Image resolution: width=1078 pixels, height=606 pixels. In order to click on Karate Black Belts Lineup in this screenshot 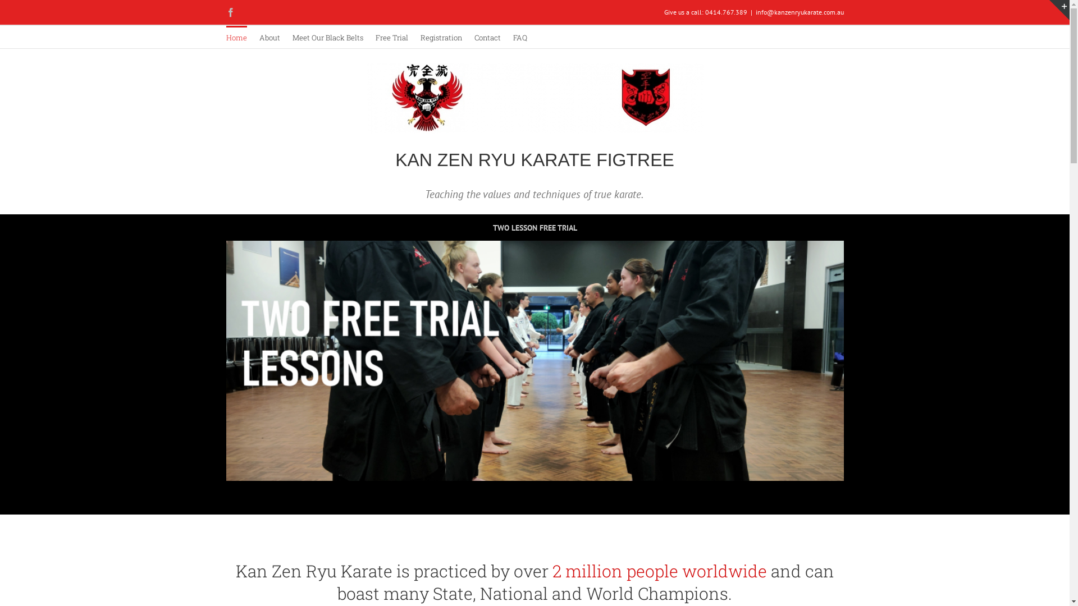, I will do `click(535, 361)`.